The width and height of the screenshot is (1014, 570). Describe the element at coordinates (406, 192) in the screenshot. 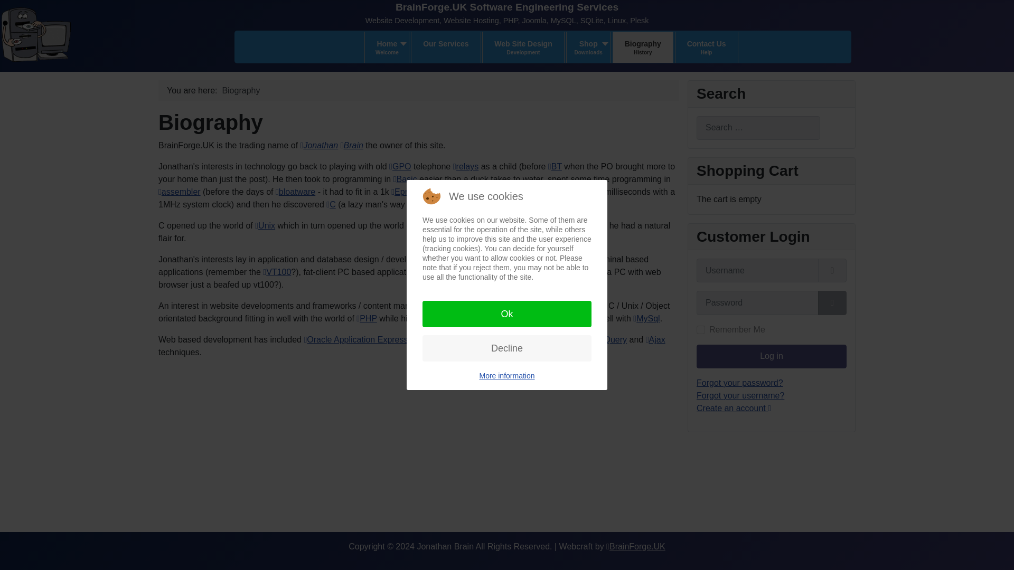

I see `Eprom` at that location.